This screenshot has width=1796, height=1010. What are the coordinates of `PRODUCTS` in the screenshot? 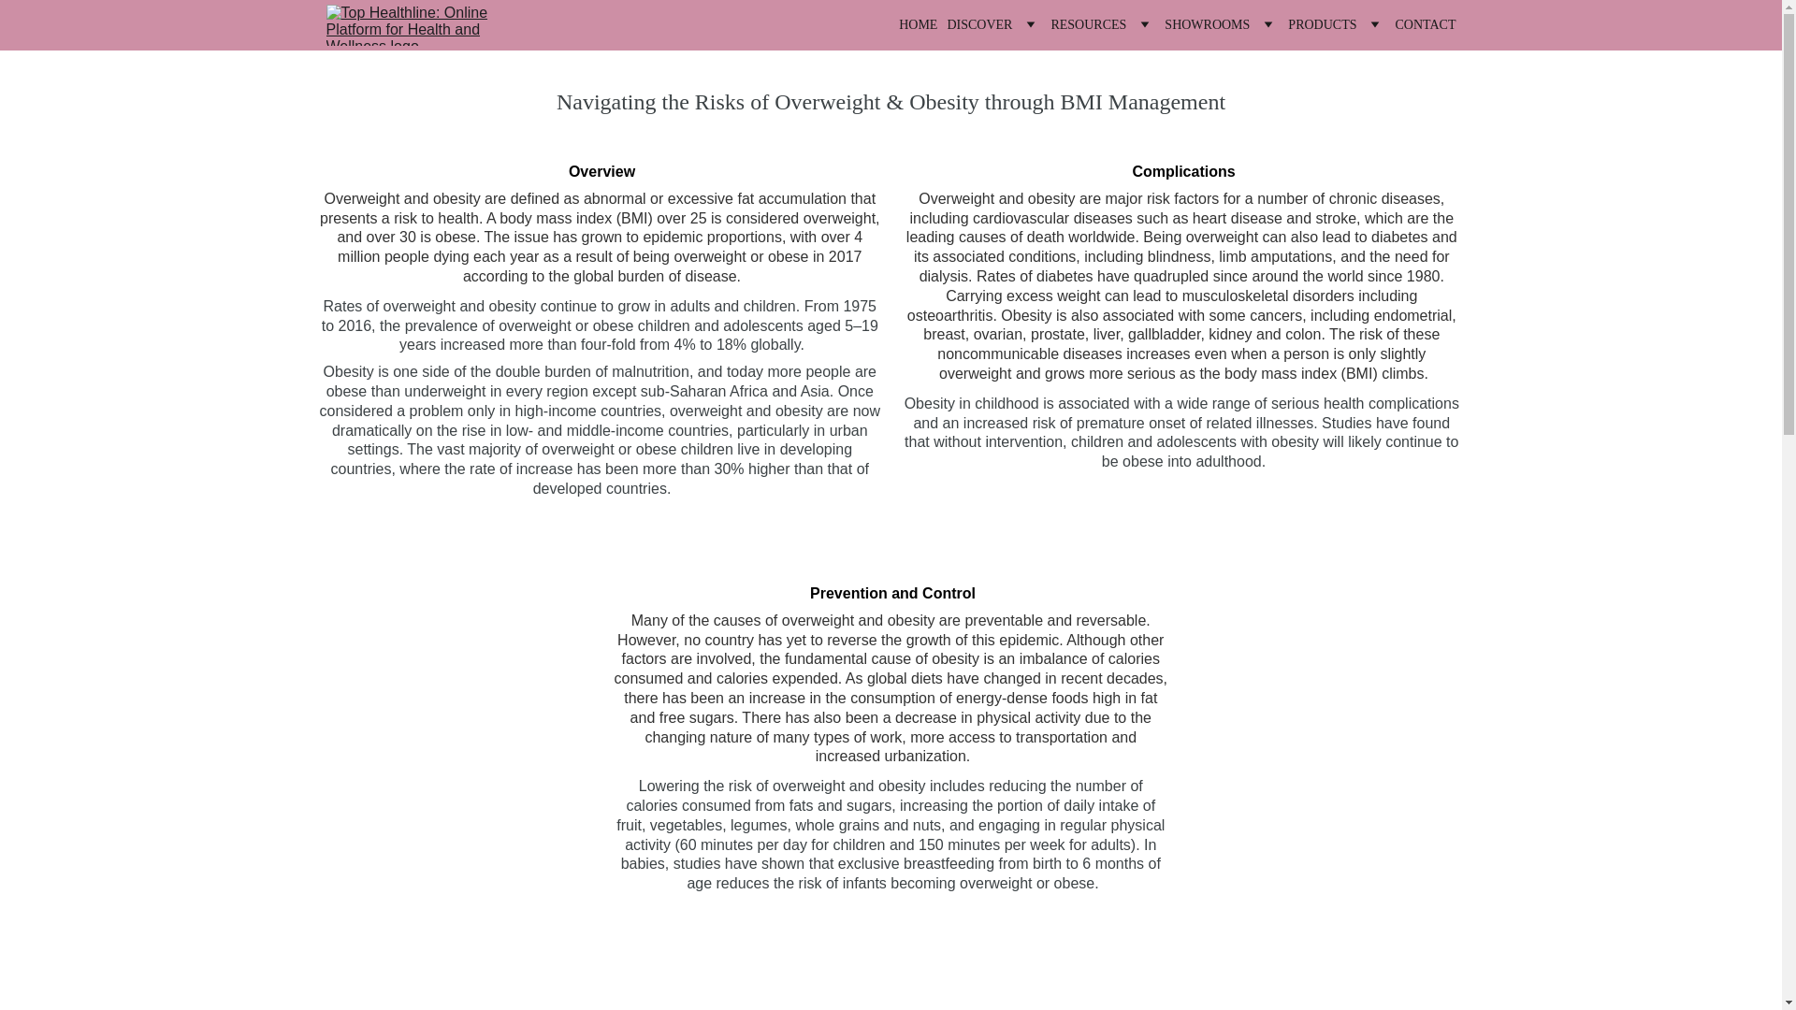 It's located at (1321, 24).